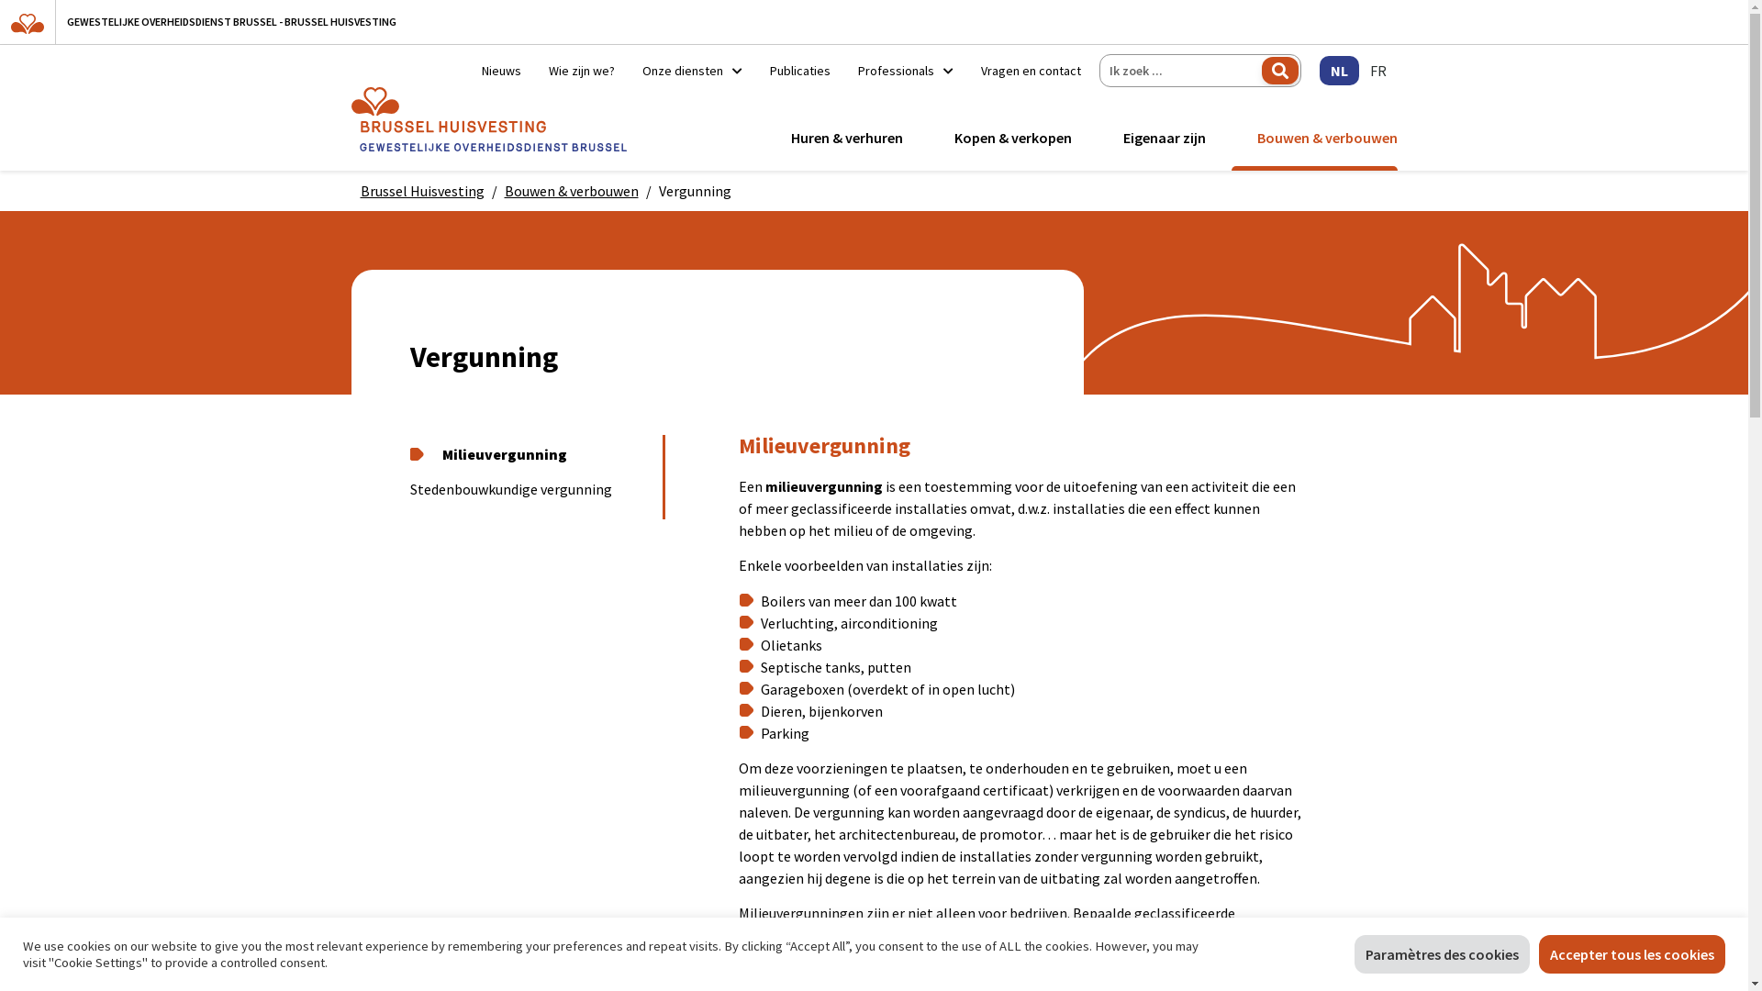  Describe the element at coordinates (1279, 71) in the screenshot. I see `Zoeken` at that location.